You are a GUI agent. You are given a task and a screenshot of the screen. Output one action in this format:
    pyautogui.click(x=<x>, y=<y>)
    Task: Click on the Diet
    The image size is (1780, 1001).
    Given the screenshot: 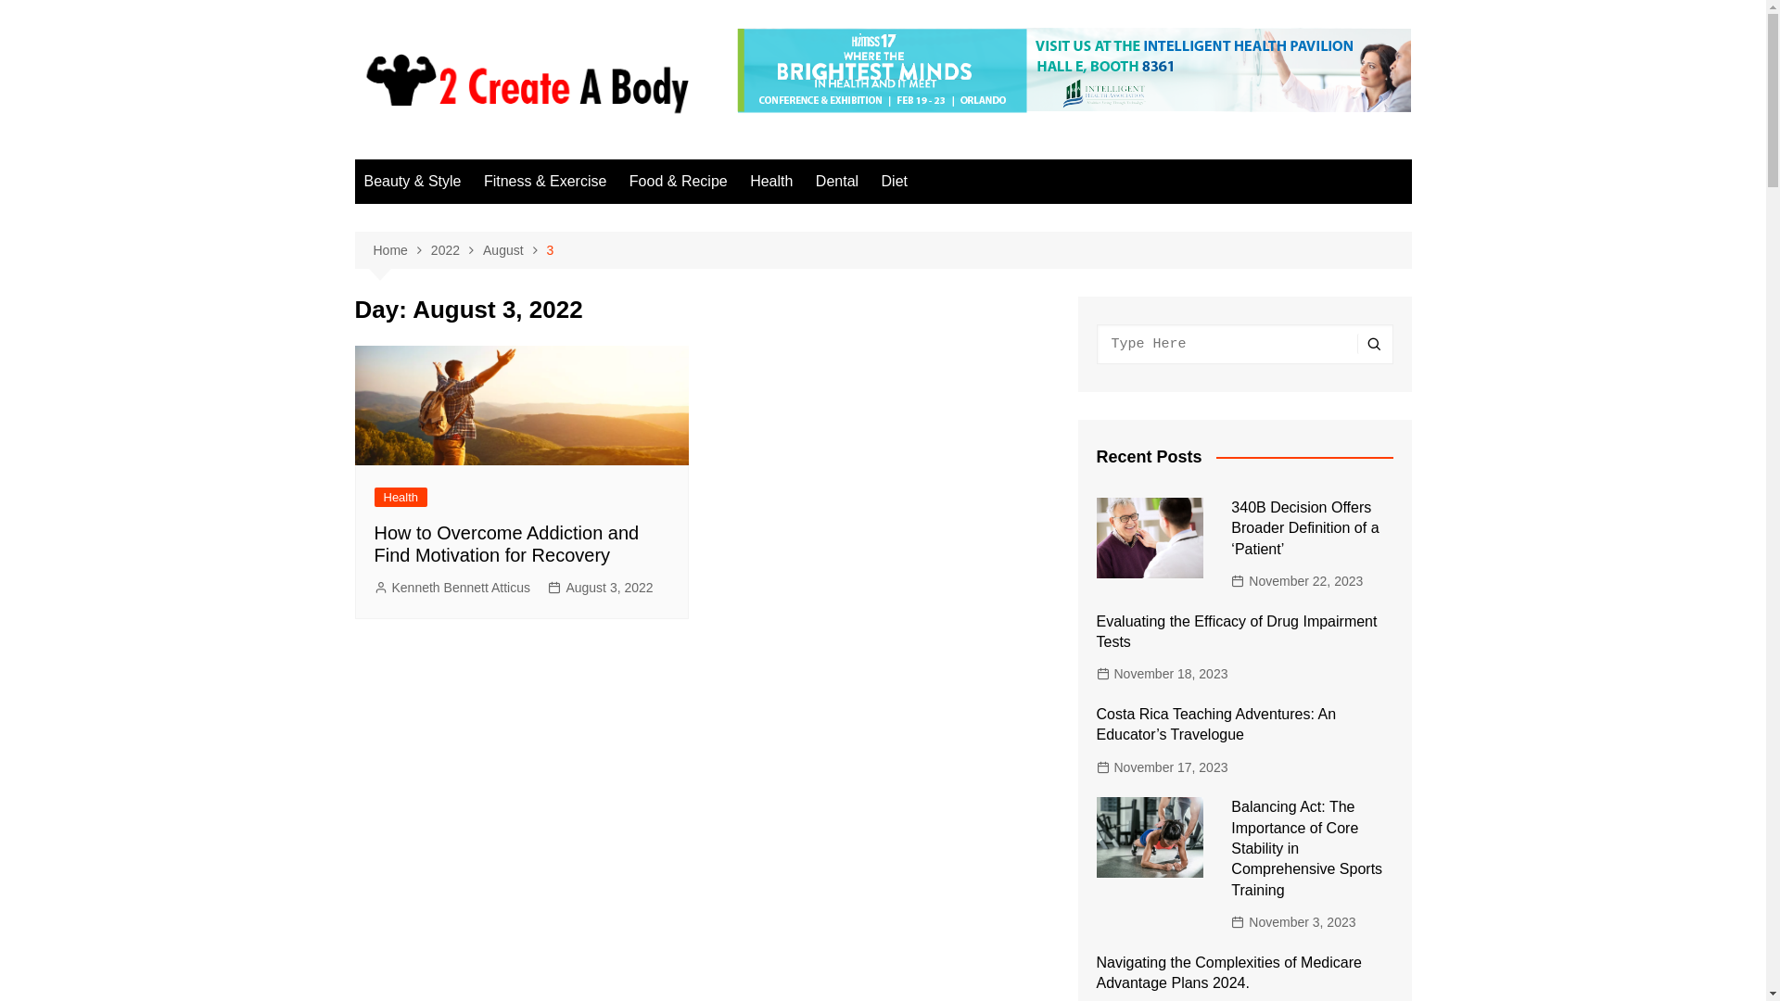 What is the action you would take?
    pyautogui.click(x=895, y=182)
    